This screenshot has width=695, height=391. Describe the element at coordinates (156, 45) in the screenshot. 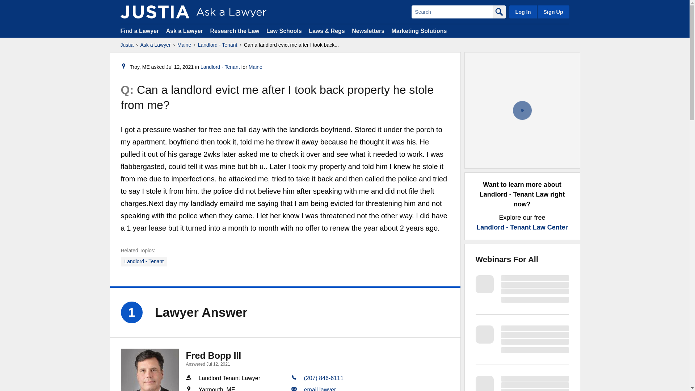

I see `Ask a Lawyer` at that location.